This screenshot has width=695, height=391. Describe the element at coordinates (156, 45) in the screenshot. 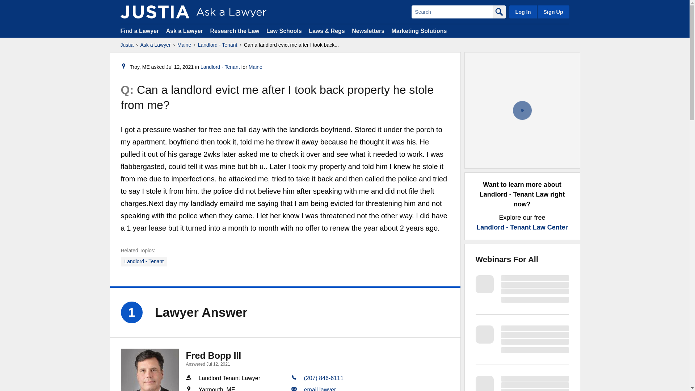

I see `Ask a Lawyer` at that location.